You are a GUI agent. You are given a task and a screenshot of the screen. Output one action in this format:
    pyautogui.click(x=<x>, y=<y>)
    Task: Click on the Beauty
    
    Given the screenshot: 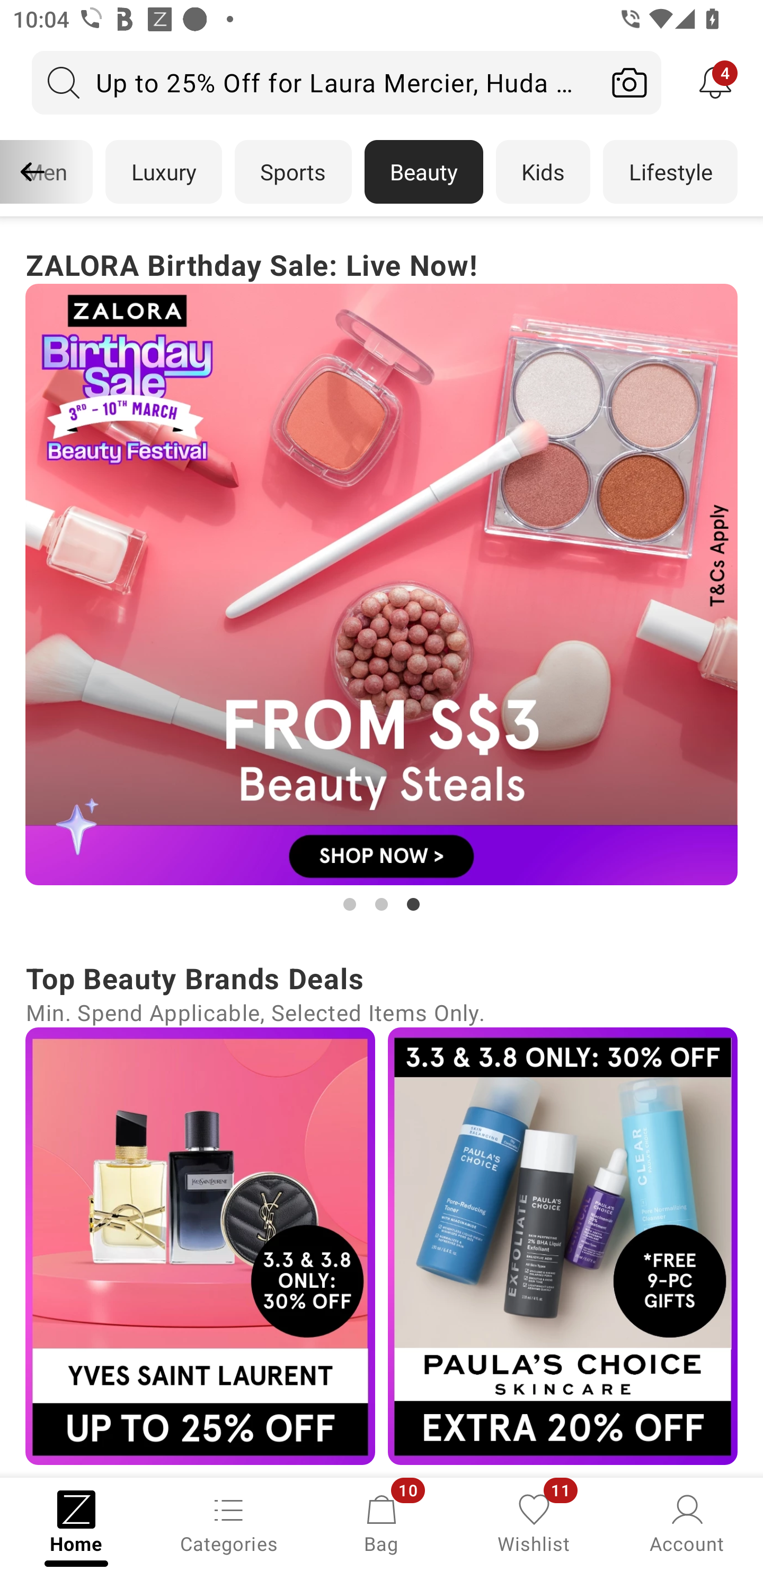 What is the action you would take?
    pyautogui.click(x=424, y=172)
    